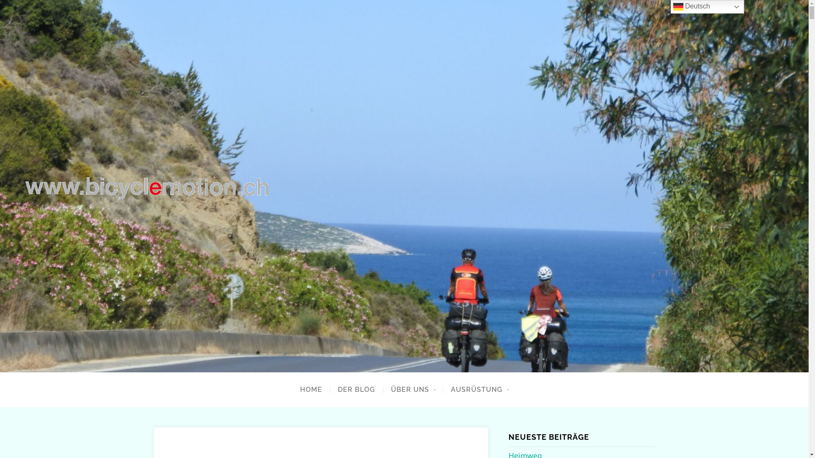  Describe the element at coordinates (357, 390) in the screenshot. I see `DER BLOG` at that location.